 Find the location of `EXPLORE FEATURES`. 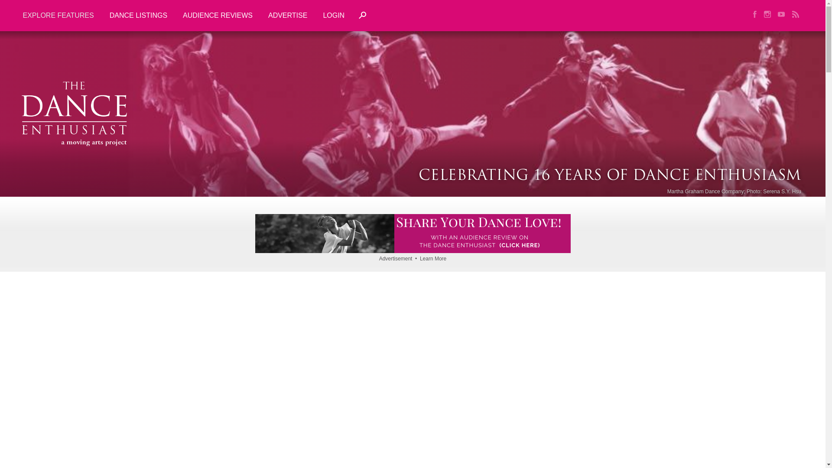

EXPLORE FEATURES is located at coordinates (62, 16).